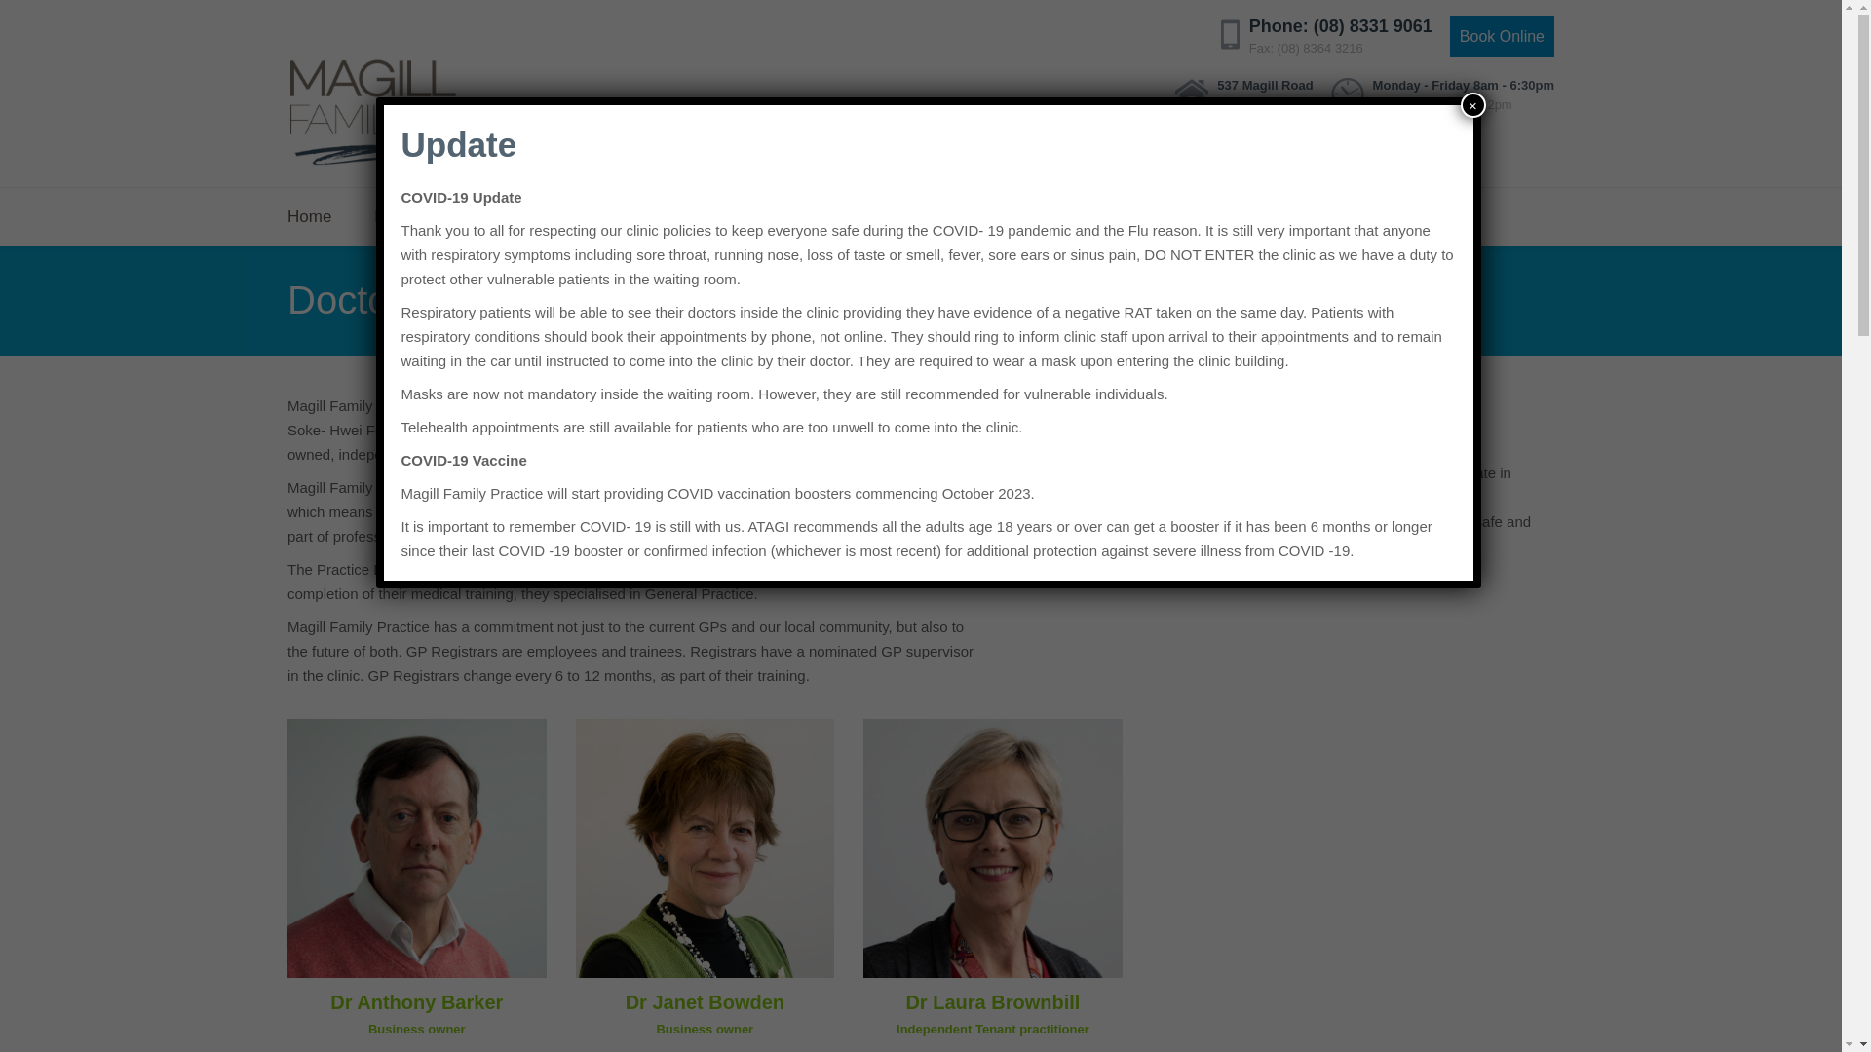  I want to click on janet3, so click(706, 848).